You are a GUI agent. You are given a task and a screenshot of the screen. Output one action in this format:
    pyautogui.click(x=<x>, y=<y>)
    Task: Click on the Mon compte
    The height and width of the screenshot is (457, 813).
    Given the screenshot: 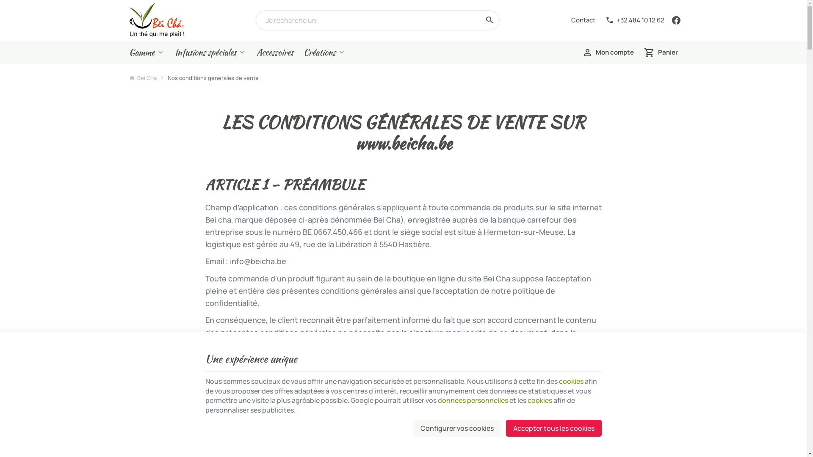 What is the action you would take?
    pyautogui.click(x=608, y=52)
    